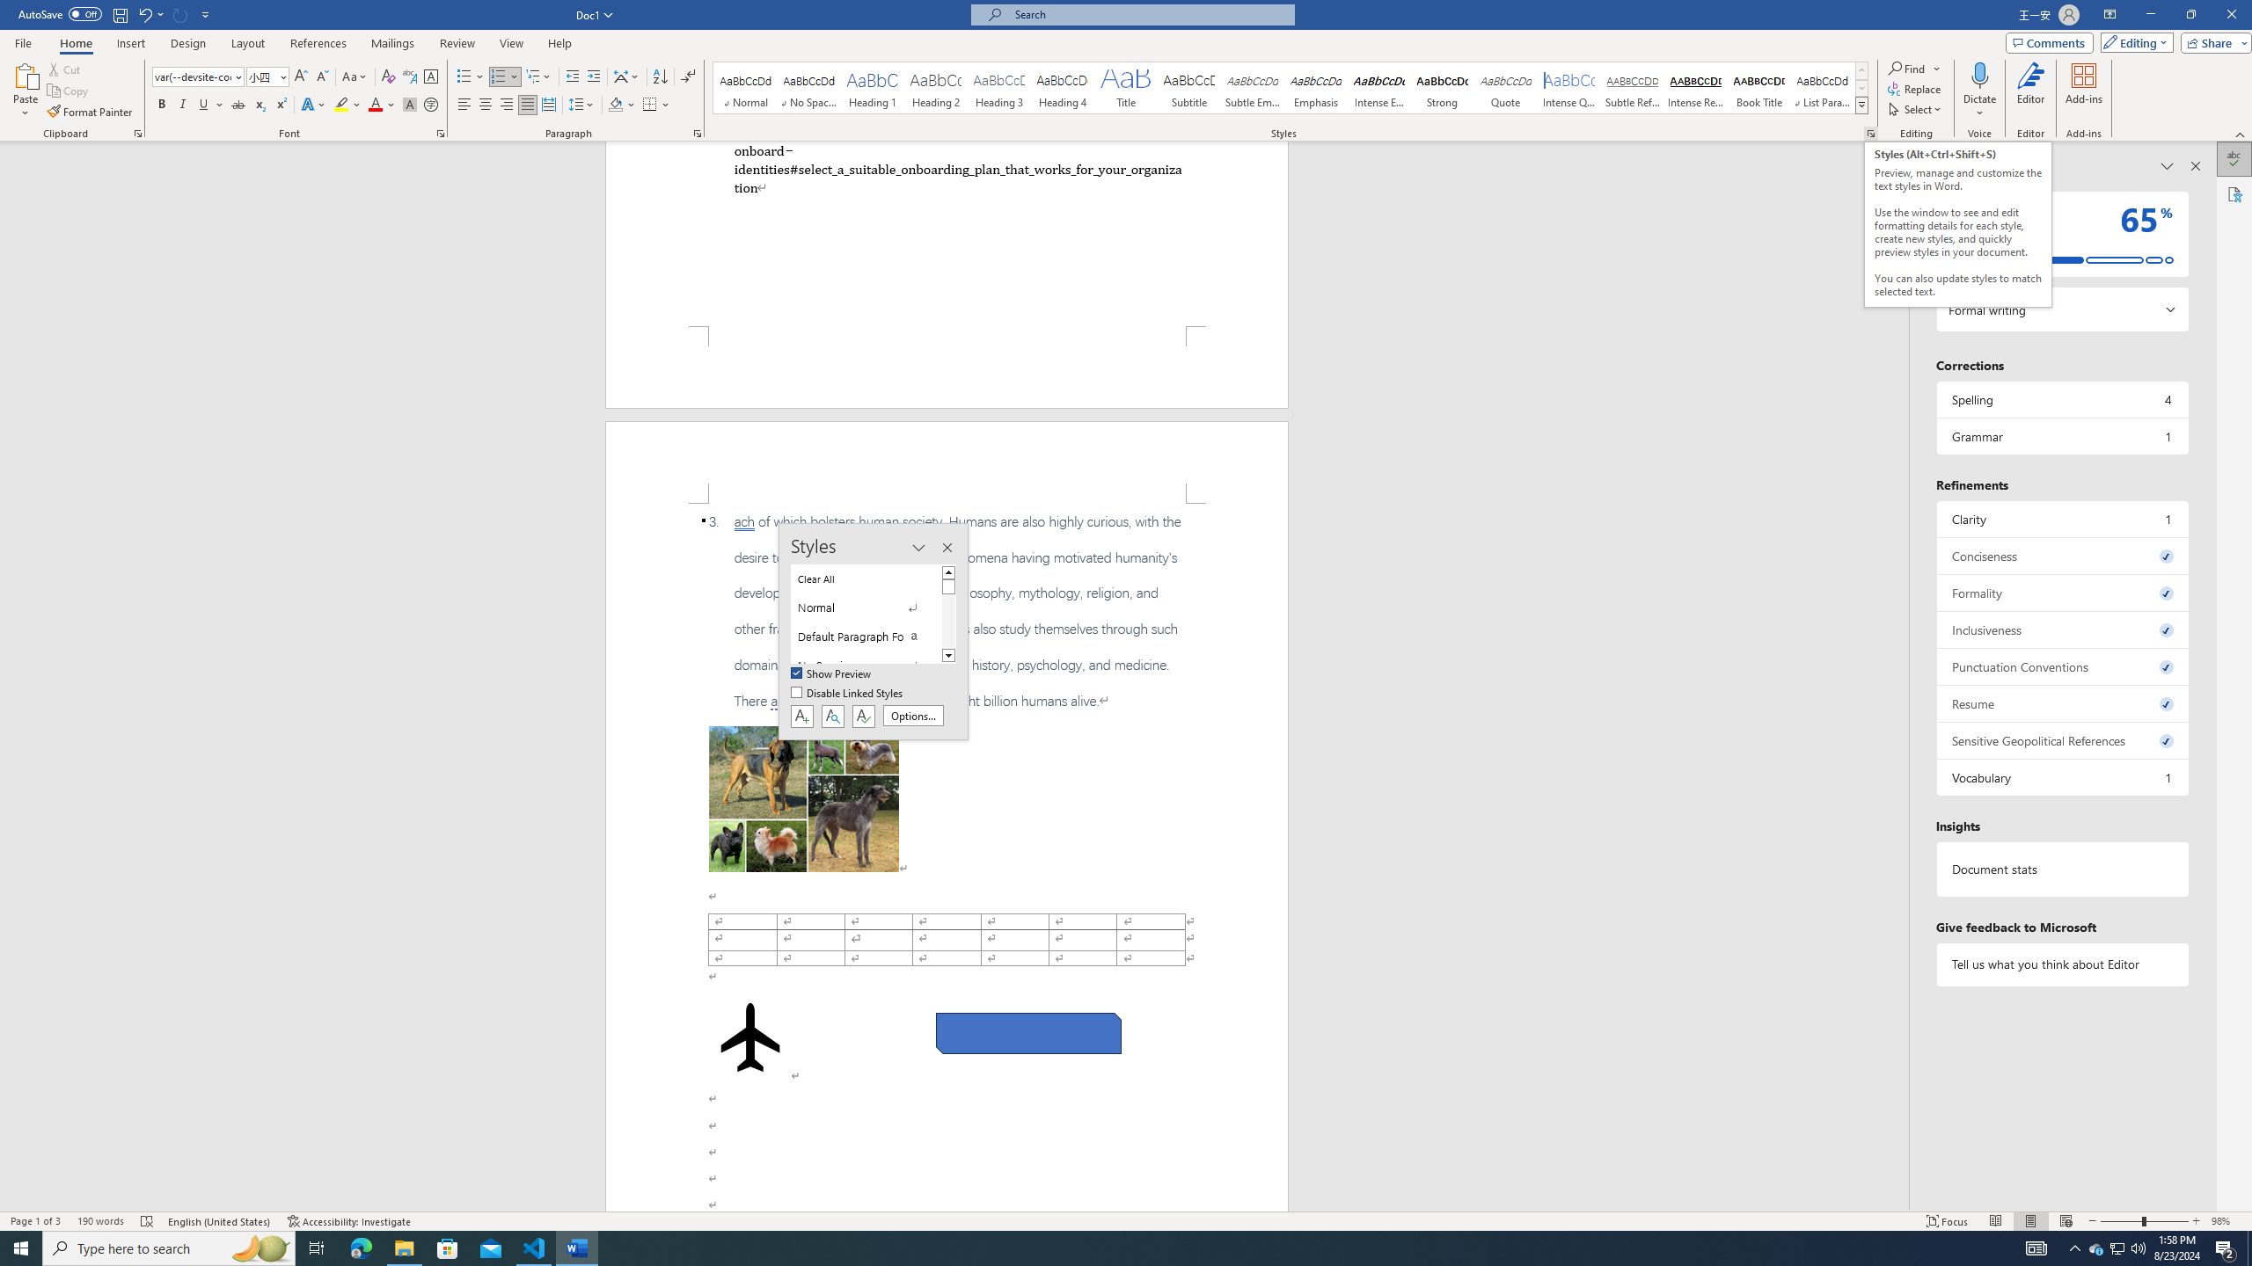 This screenshot has height=1266, width=2252. Describe the element at coordinates (341, 105) in the screenshot. I see `Text Highlight Color Yellow` at that location.